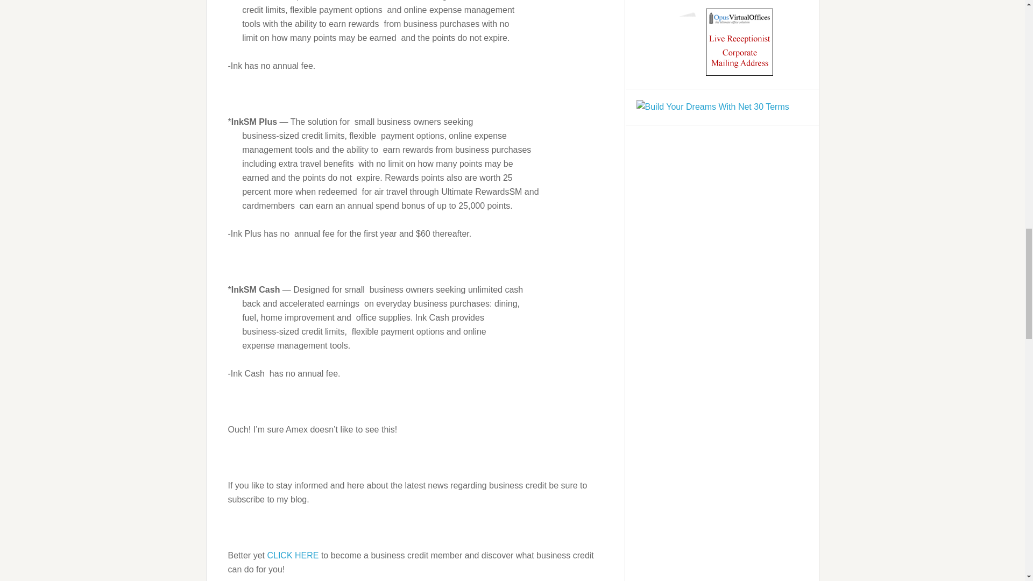 The height and width of the screenshot is (581, 1033). I want to click on Build Your Dreams With Net 30 Terms, so click(712, 107).